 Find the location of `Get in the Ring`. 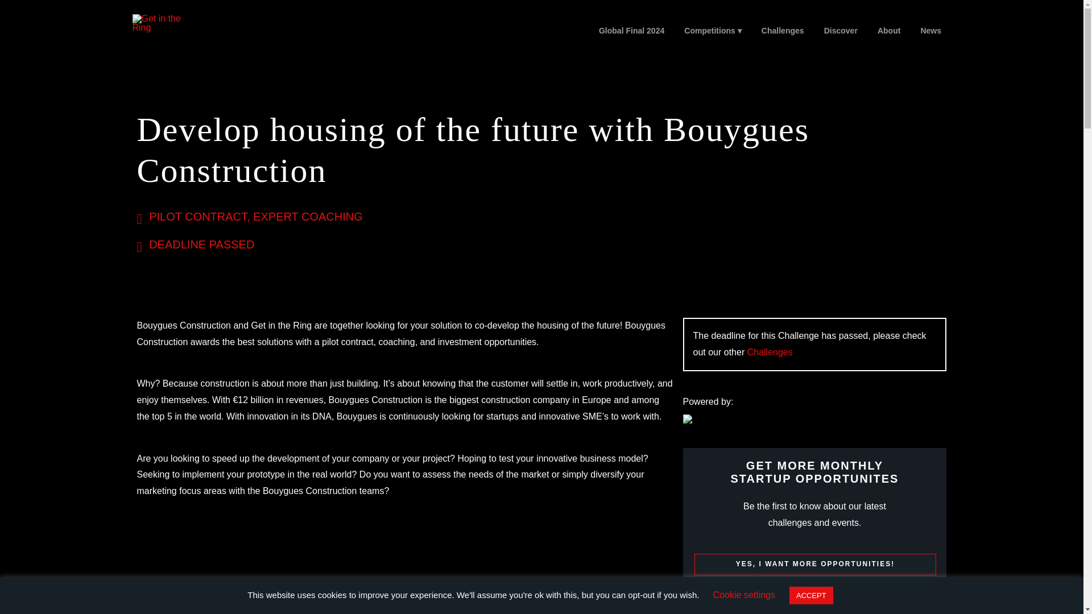

Get in the Ring is located at coordinates (175, 42).